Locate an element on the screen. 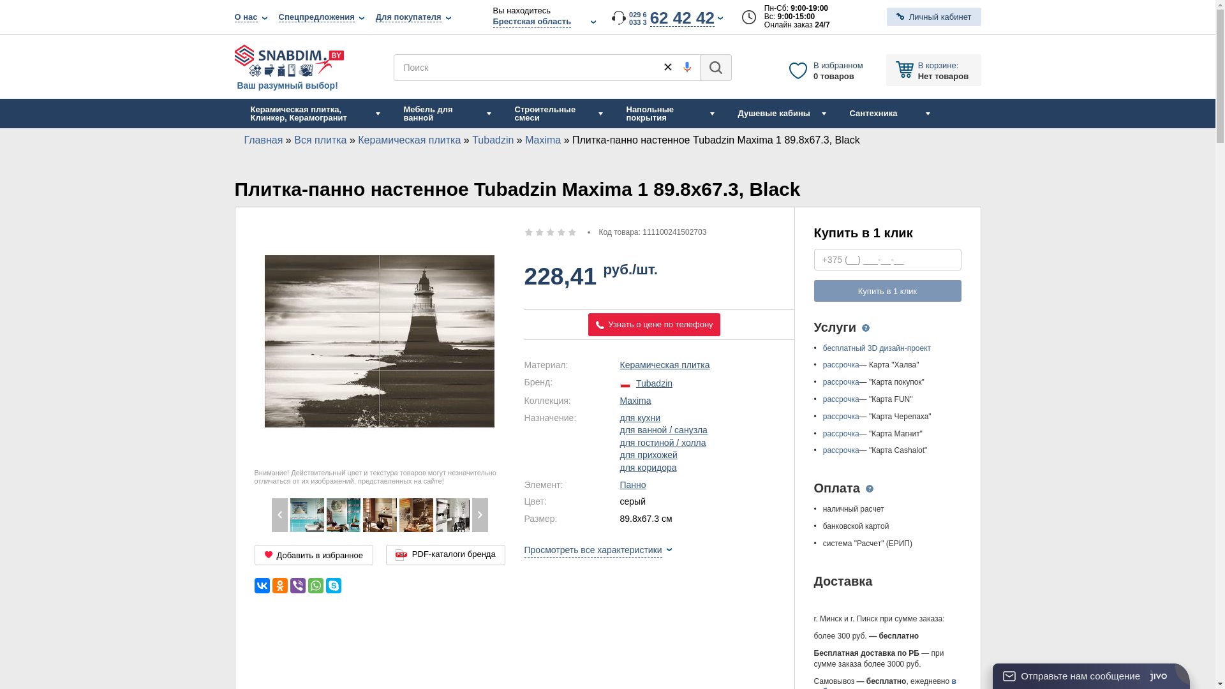  Tubadzin is located at coordinates (655, 383).